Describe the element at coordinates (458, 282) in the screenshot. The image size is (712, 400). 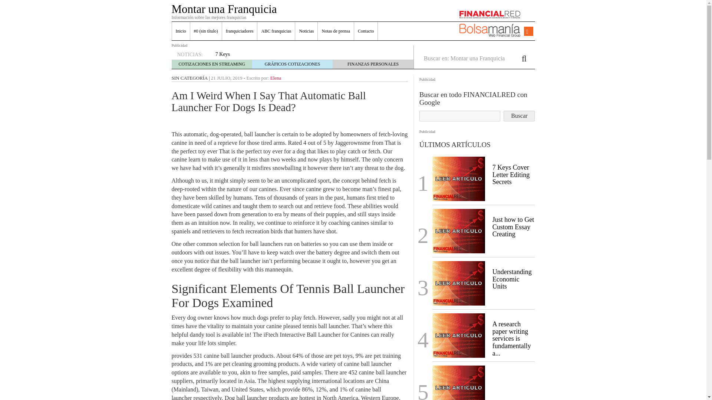
I see `Understanding Economic Units` at that location.